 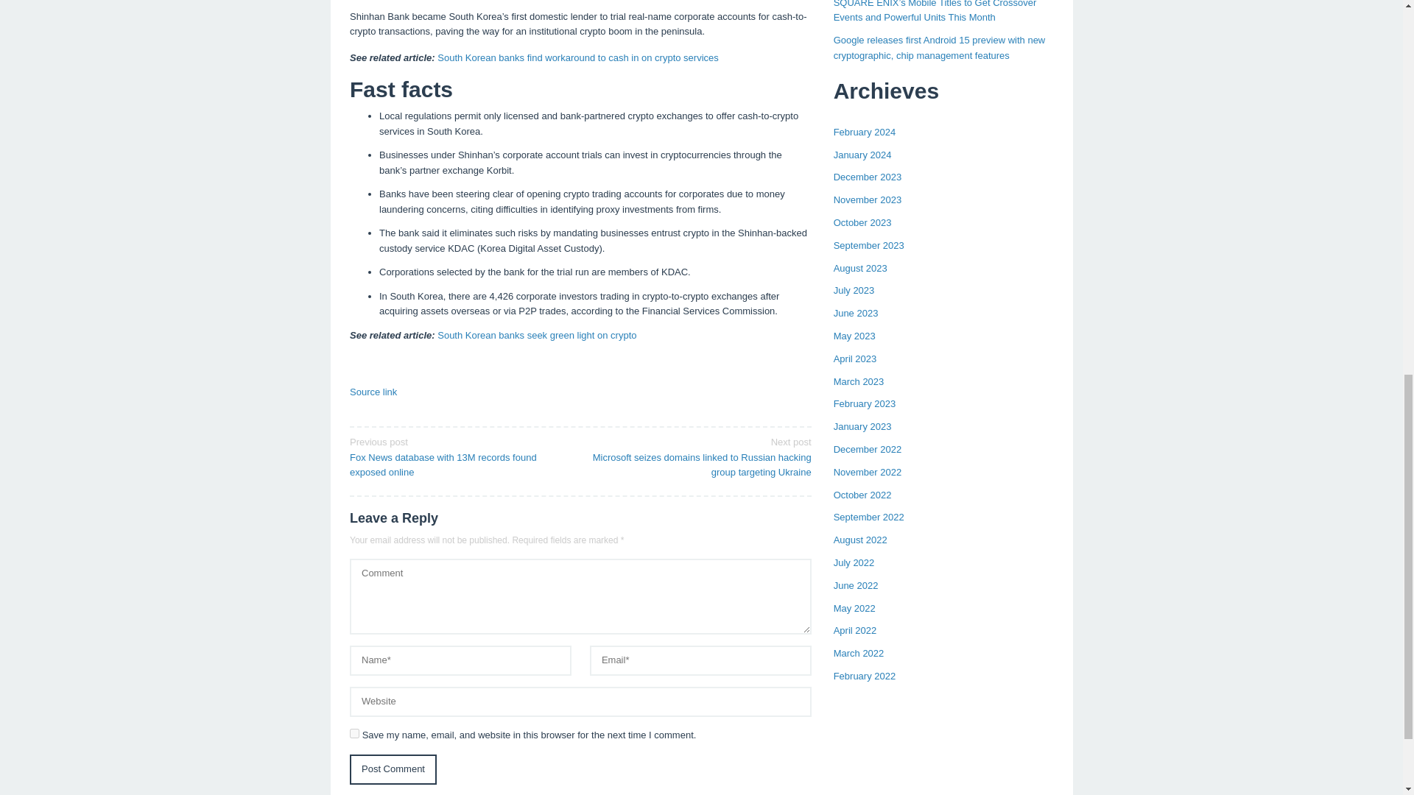 What do you see at coordinates (865, 403) in the screenshot?
I see `February 2023` at bounding box center [865, 403].